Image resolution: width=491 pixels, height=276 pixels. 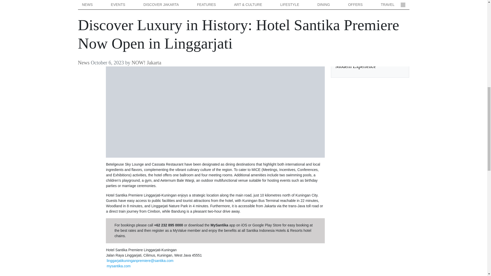 What do you see at coordinates (349, 46) in the screenshot?
I see `Explore Indonesia` at bounding box center [349, 46].